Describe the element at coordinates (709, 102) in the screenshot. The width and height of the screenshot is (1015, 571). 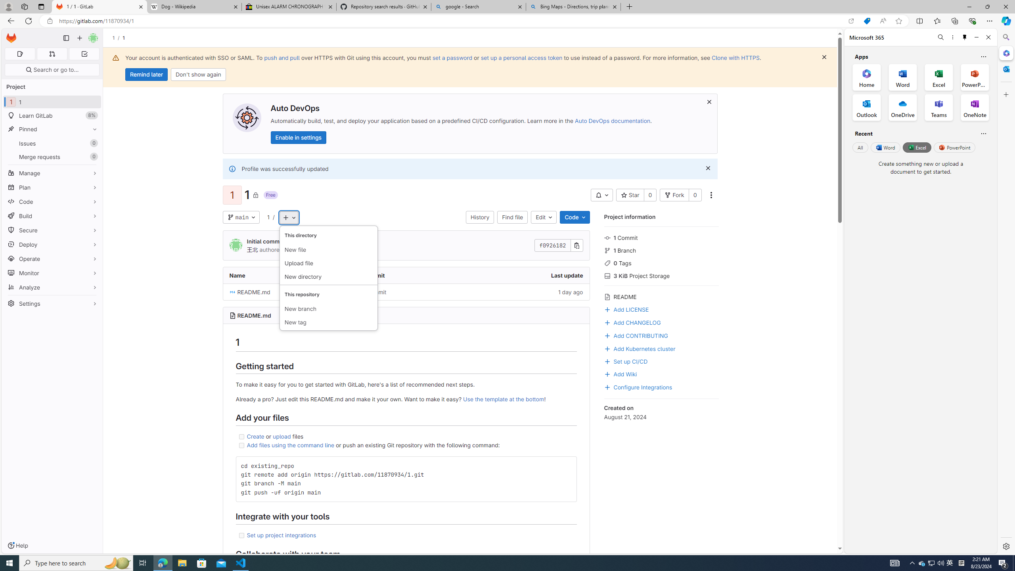
I see `Dismiss Auto DevOps box` at that location.